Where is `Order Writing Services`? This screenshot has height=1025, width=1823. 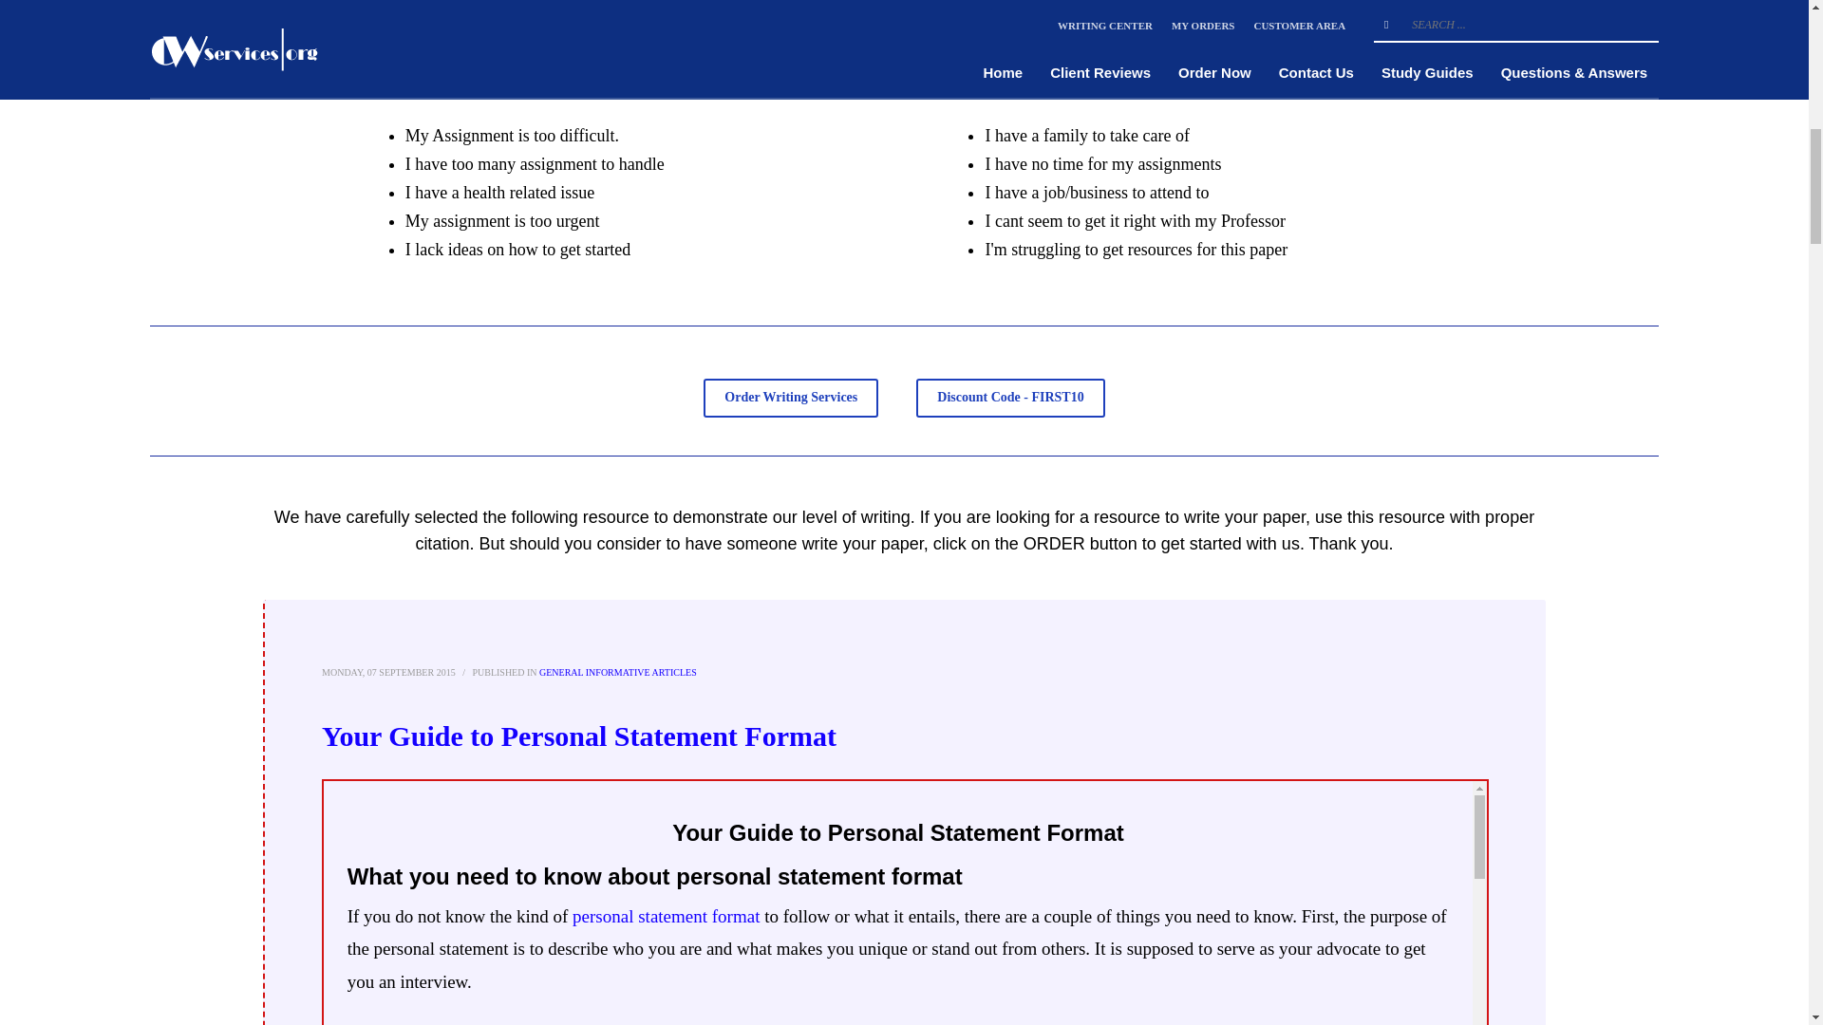
Order Writing Services is located at coordinates (791, 397).